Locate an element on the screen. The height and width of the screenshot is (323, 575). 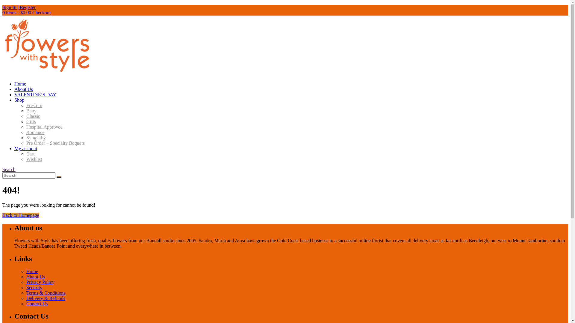
My account is located at coordinates (26, 148).